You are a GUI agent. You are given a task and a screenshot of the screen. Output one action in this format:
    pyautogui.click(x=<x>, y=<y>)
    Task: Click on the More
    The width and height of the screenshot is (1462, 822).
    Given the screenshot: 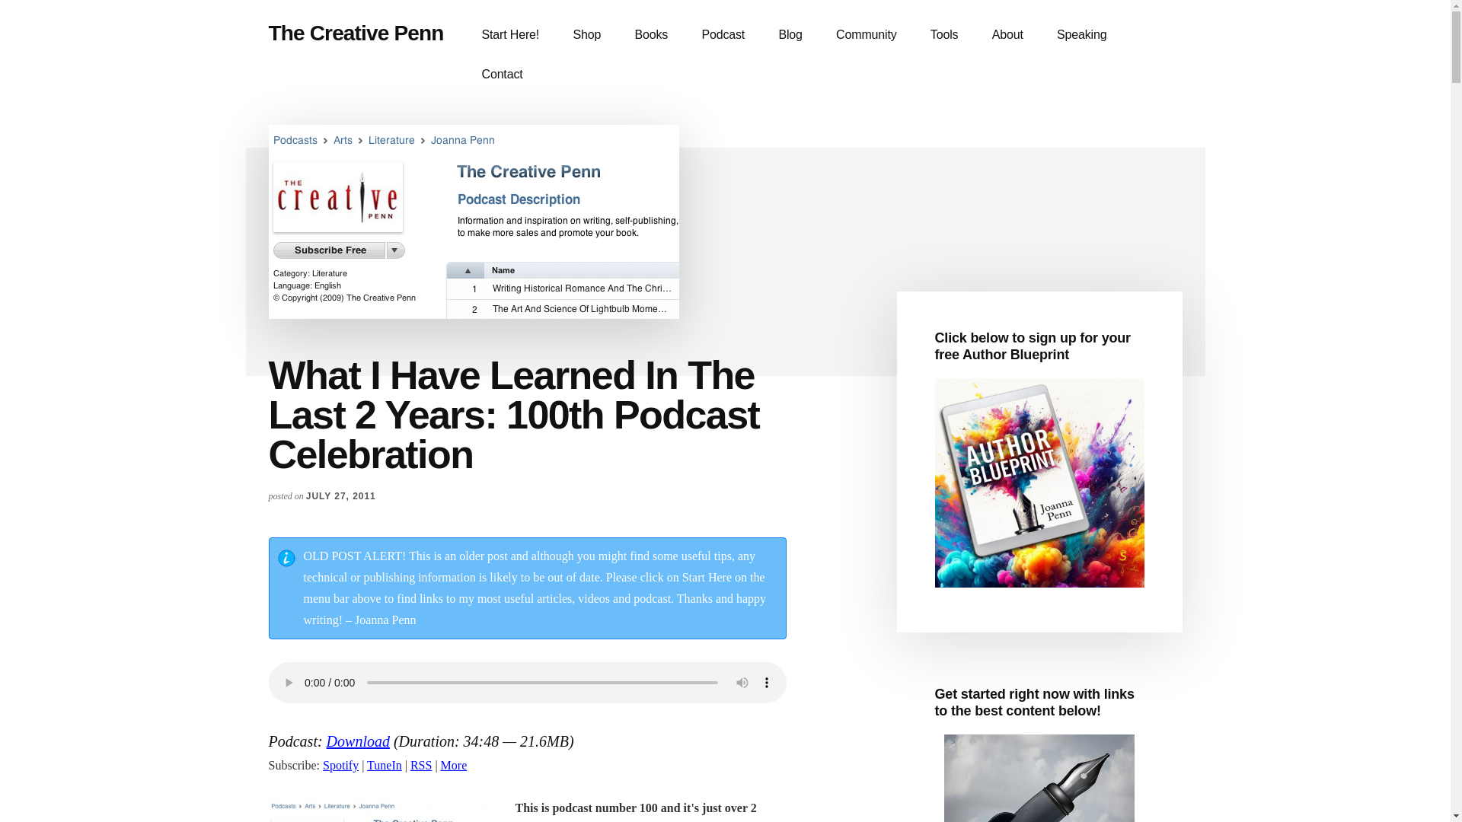 What is the action you would take?
    pyautogui.click(x=454, y=765)
    